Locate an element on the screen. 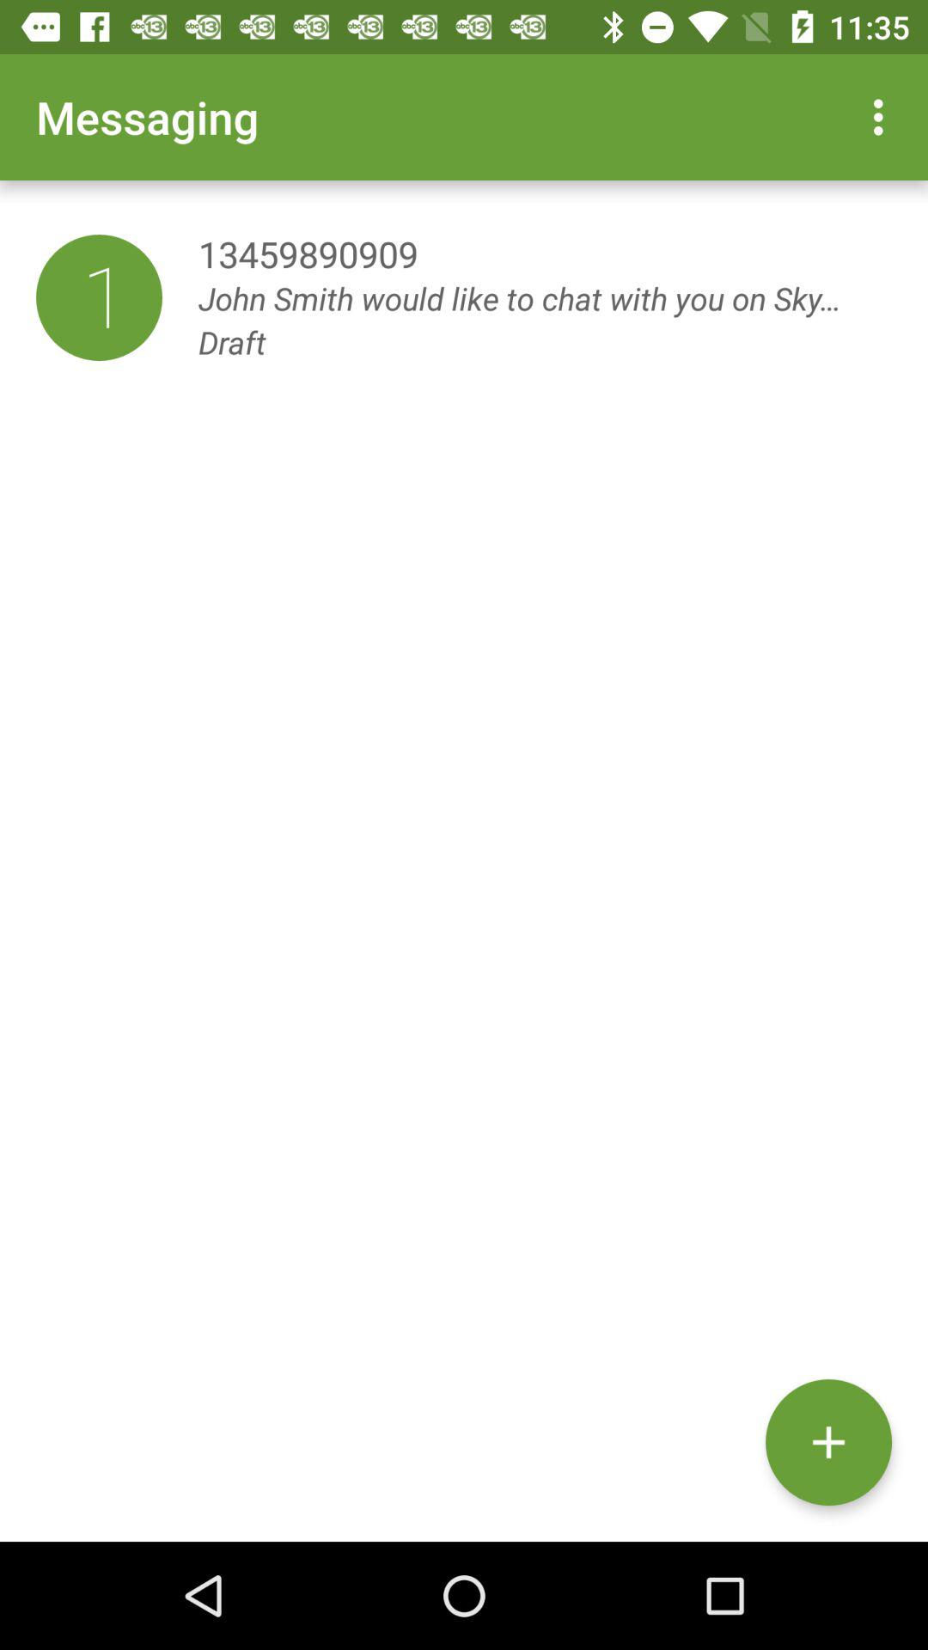 This screenshot has width=928, height=1650. open the icon at the top right corner is located at coordinates (883, 117).